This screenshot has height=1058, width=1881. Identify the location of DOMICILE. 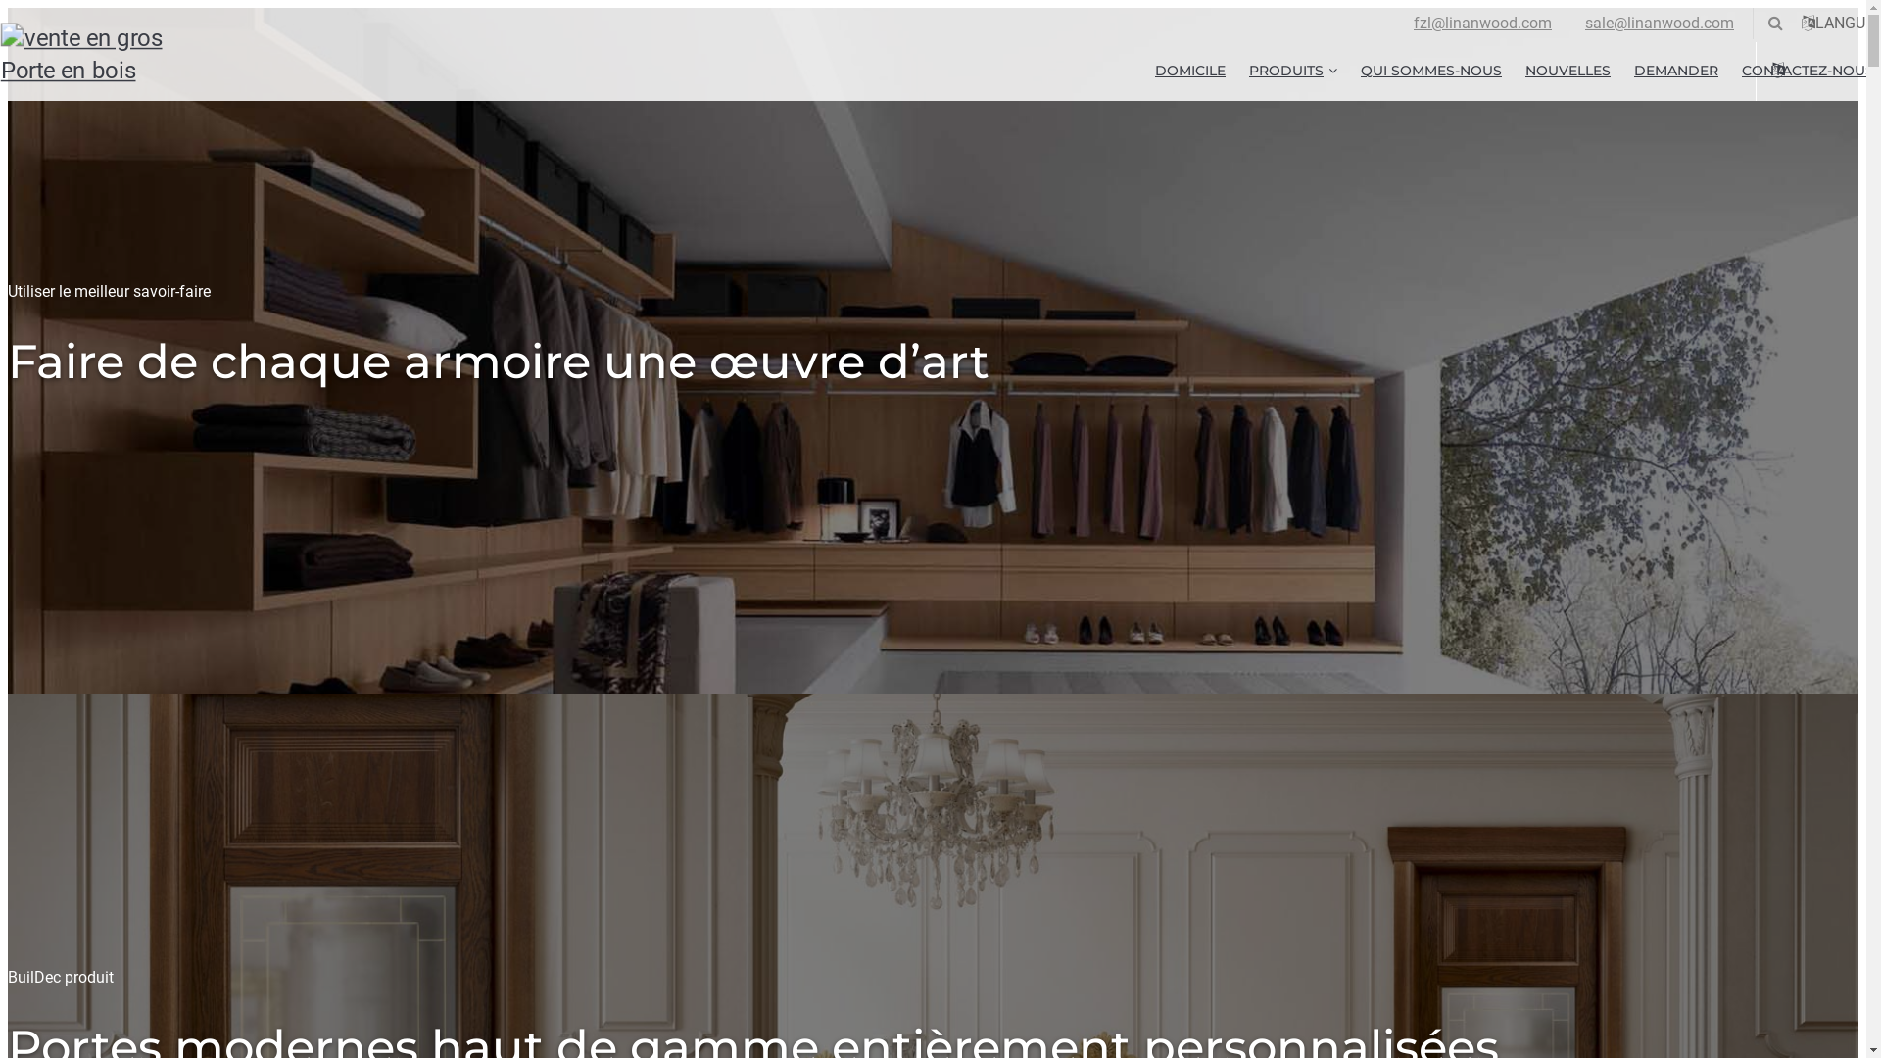
(1190, 72).